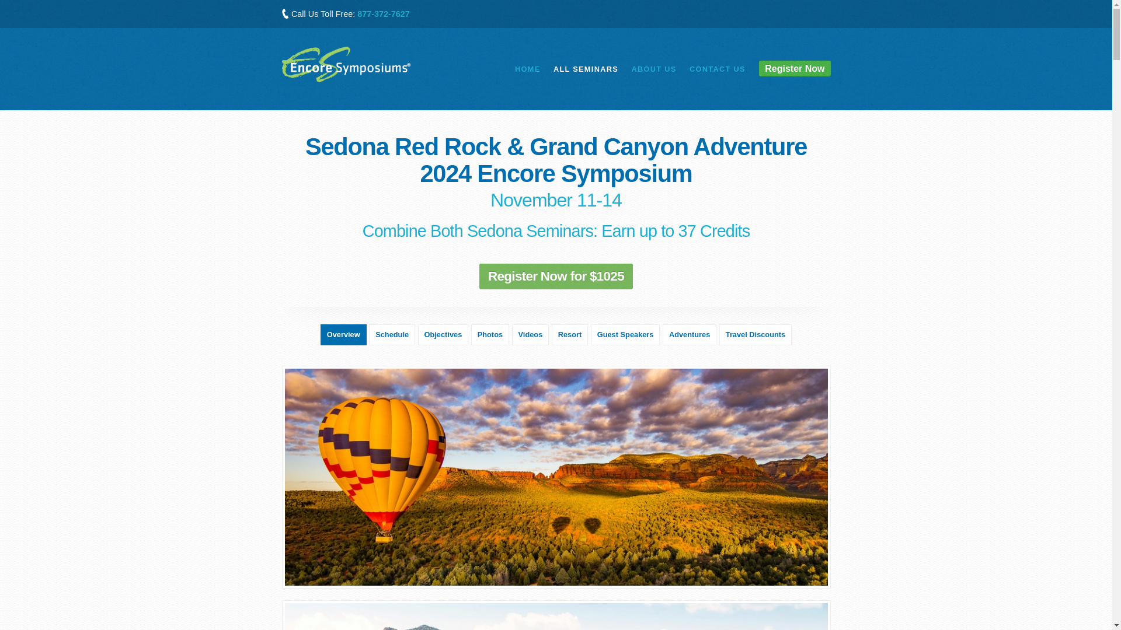 The height and width of the screenshot is (630, 1121). Describe the element at coordinates (443, 335) in the screenshot. I see `Objectives` at that location.